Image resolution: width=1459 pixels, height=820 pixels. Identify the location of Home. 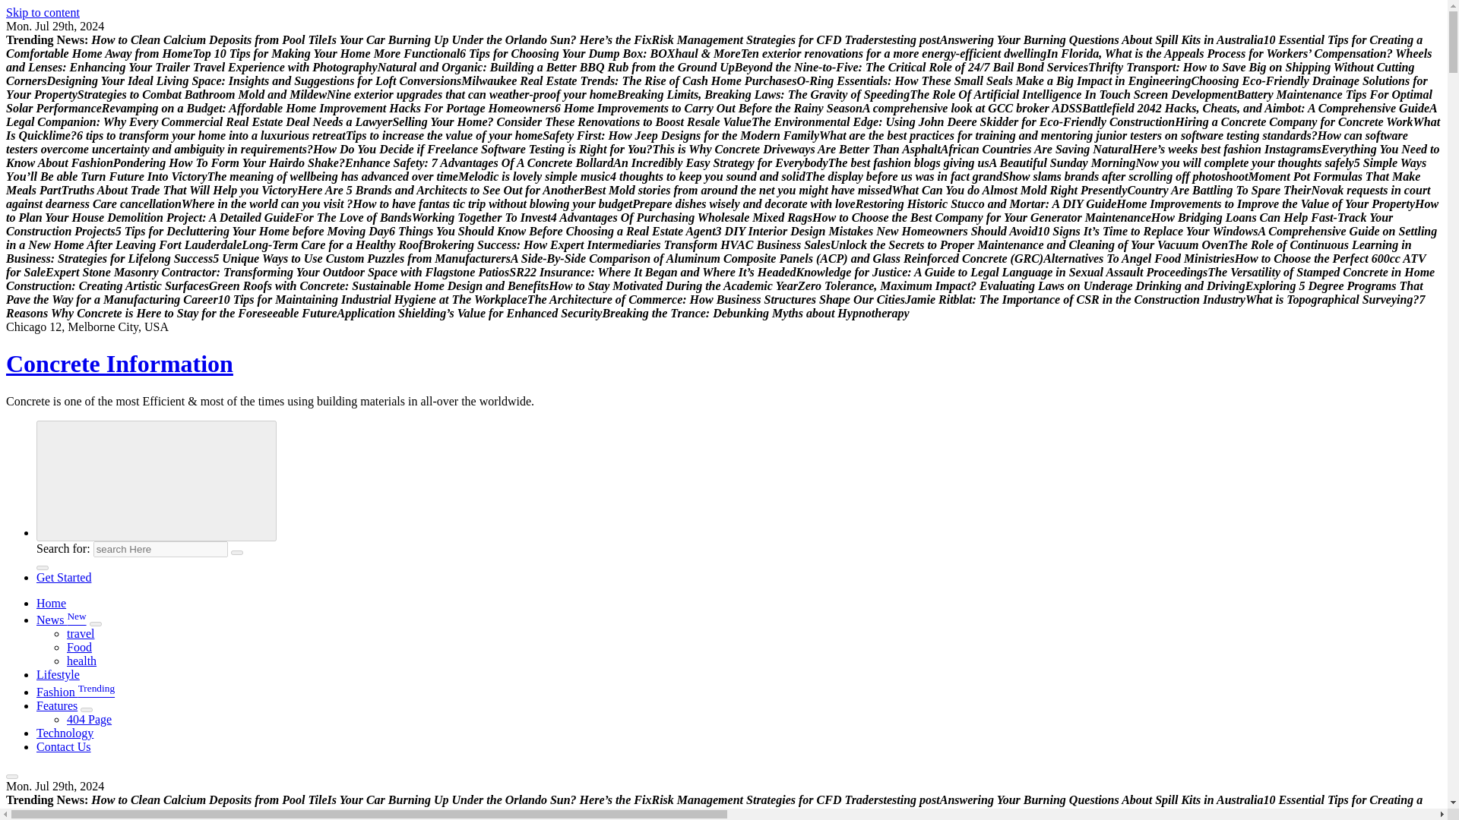
(51, 603).